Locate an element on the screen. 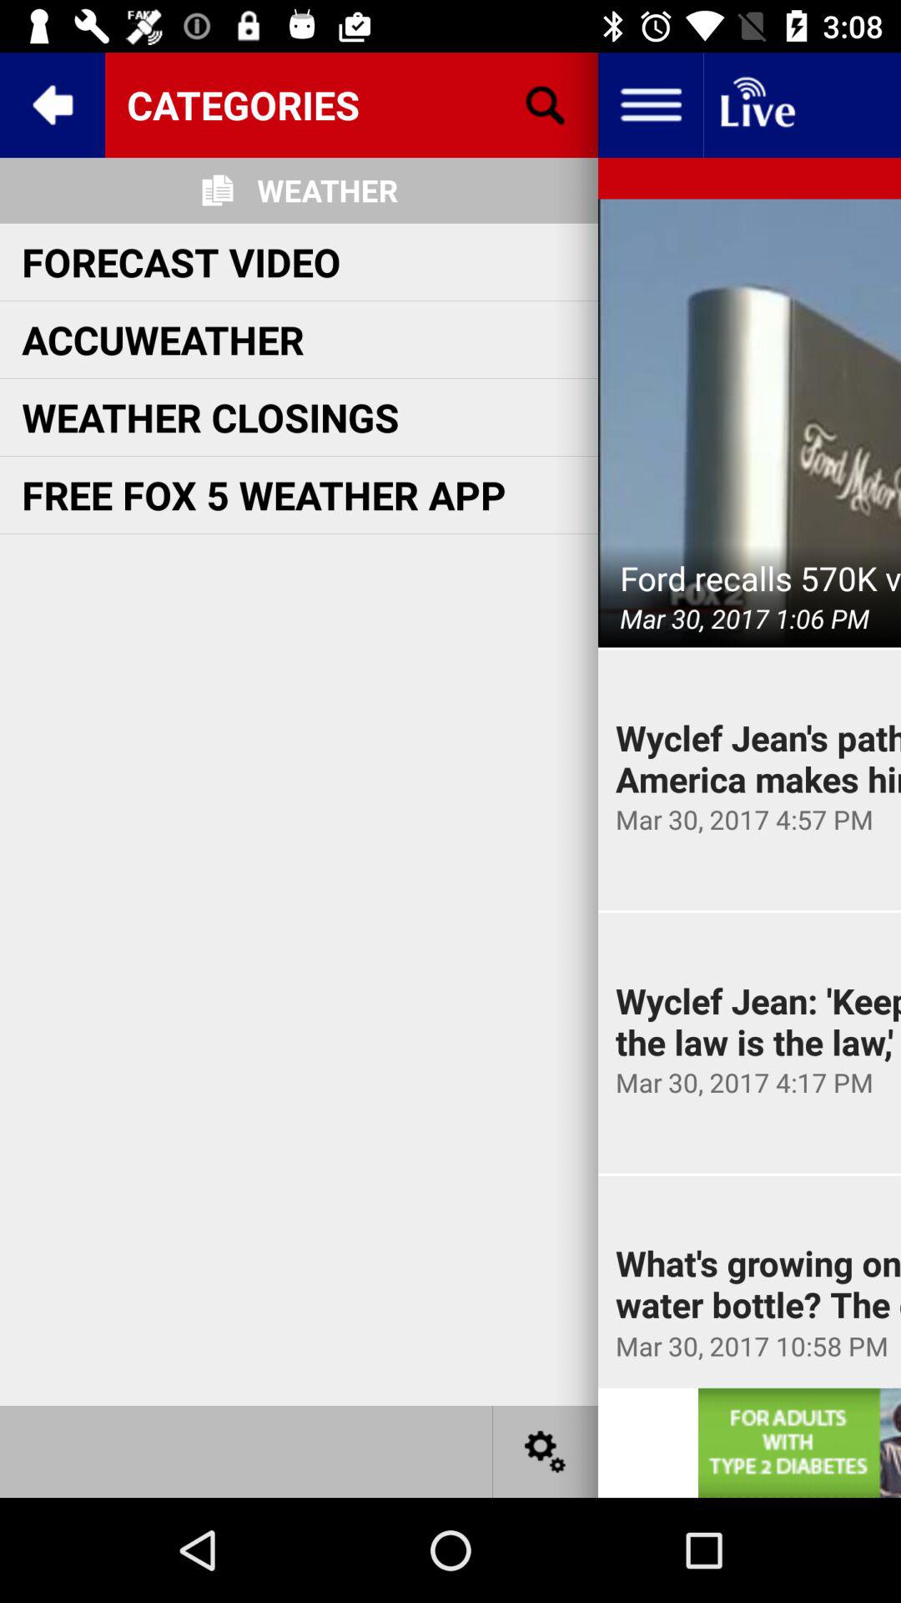 The height and width of the screenshot is (1603, 901). click for settings is located at coordinates (546, 1451).